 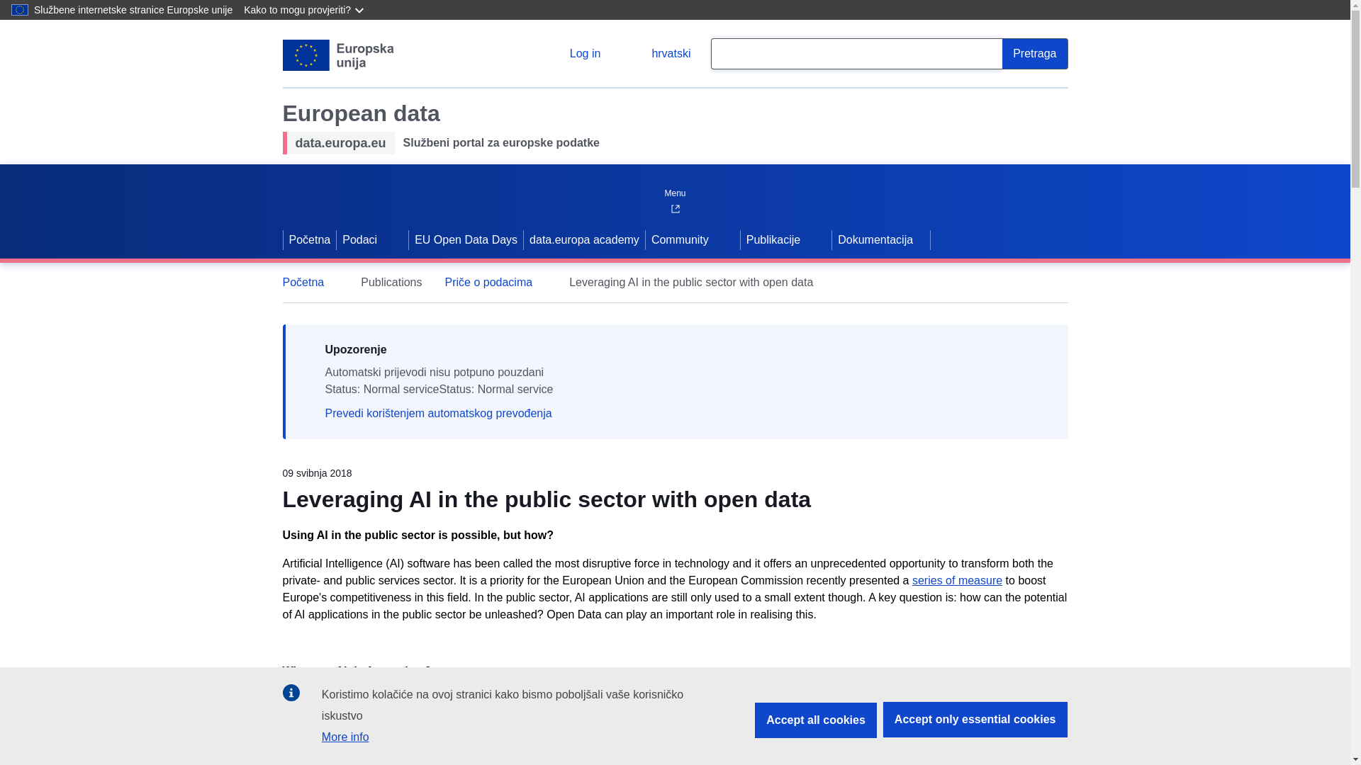 I want to click on Kako to mogu provjeriti?, so click(x=305, y=10).